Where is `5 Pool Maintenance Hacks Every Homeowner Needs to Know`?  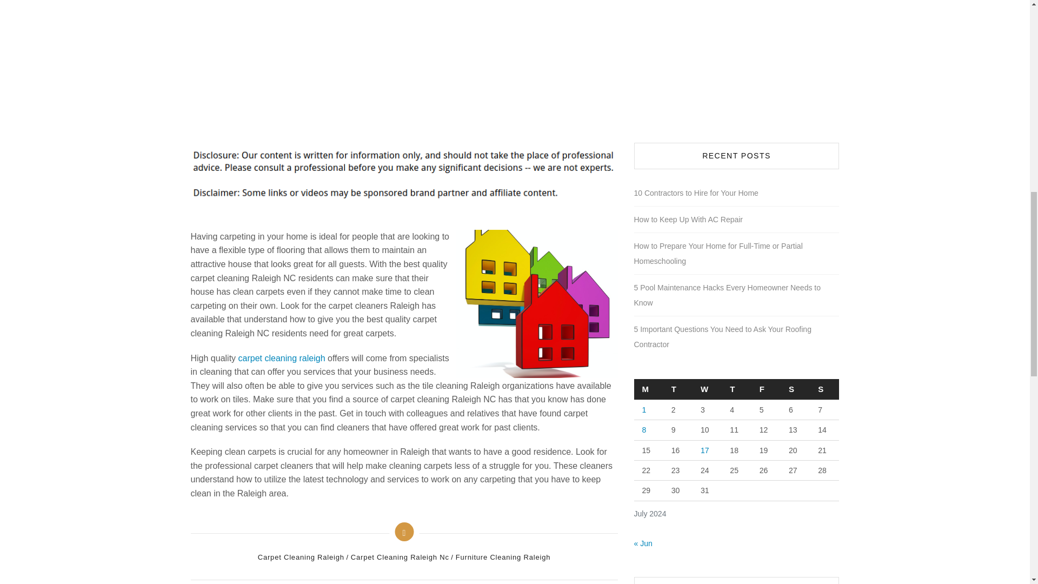
5 Pool Maintenance Hacks Every Homeowner Needs to Know is located at coordinates (736, 295).